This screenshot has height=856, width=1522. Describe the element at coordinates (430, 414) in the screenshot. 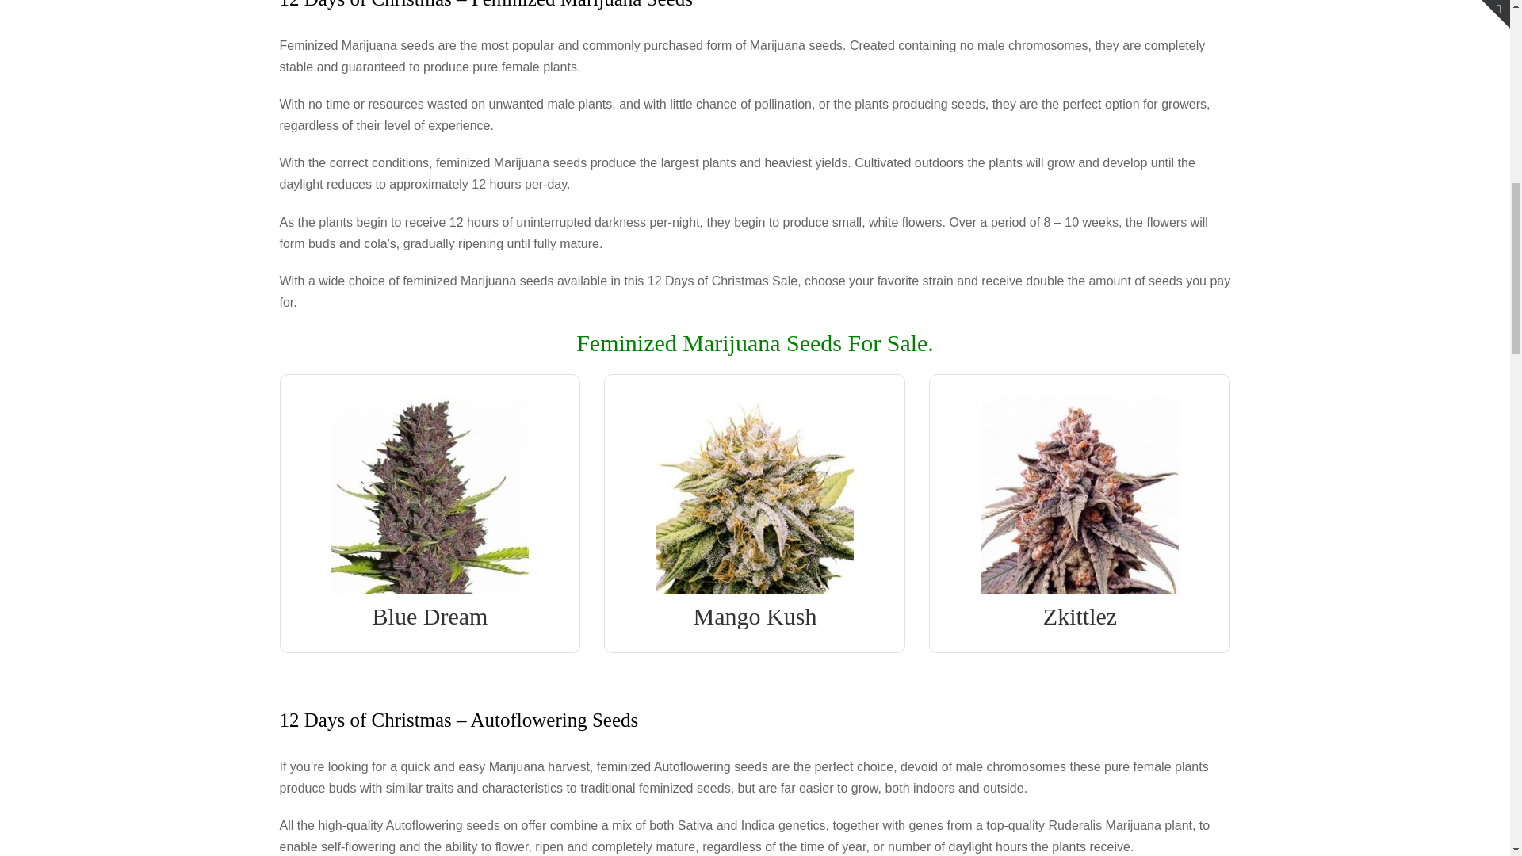

I see `VIEW PRODUCT` at that location.